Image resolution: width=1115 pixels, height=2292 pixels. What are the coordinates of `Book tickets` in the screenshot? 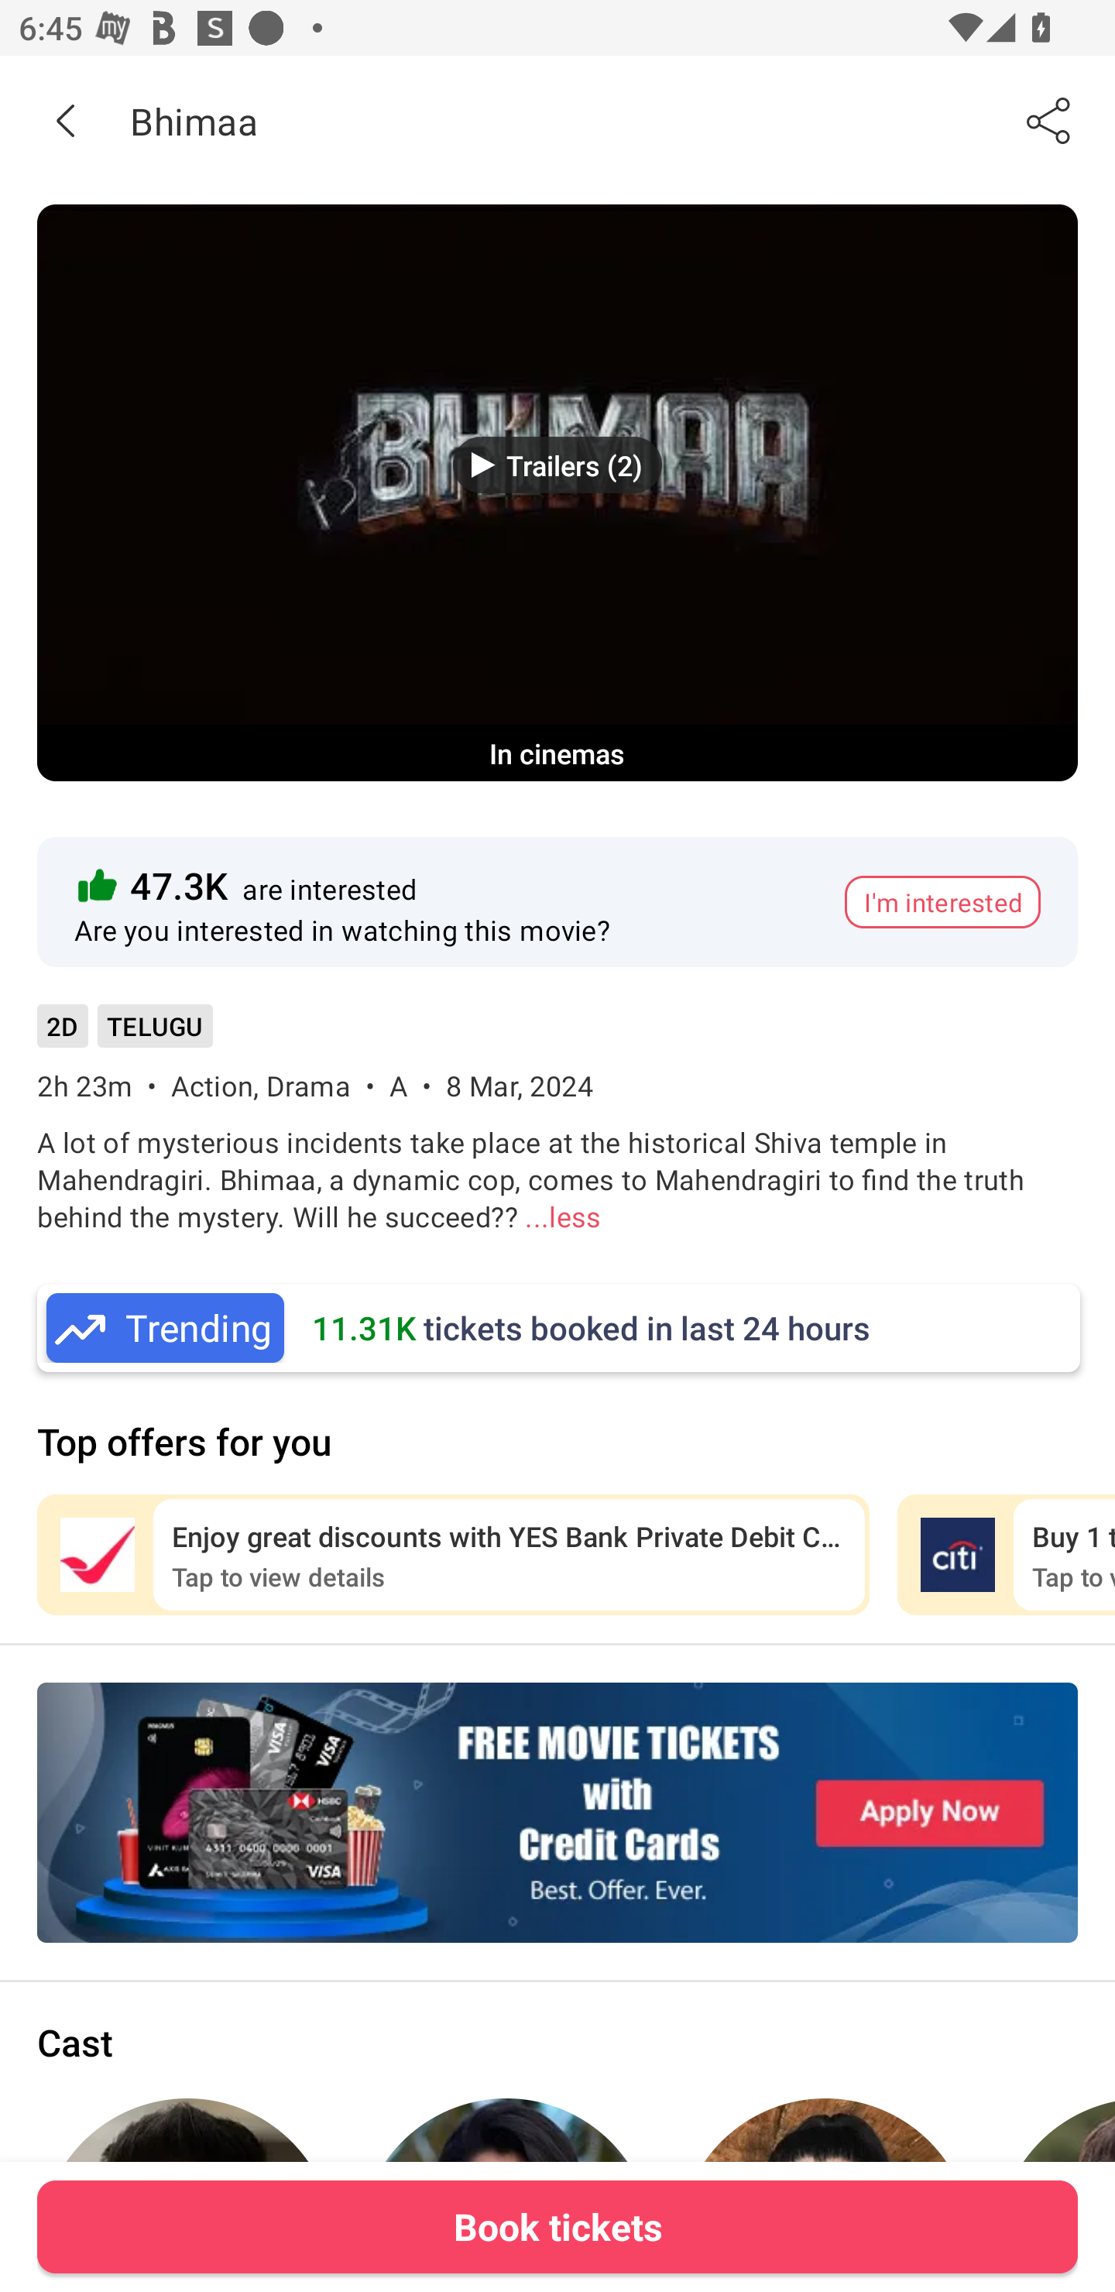 It's located at (557, 2226).